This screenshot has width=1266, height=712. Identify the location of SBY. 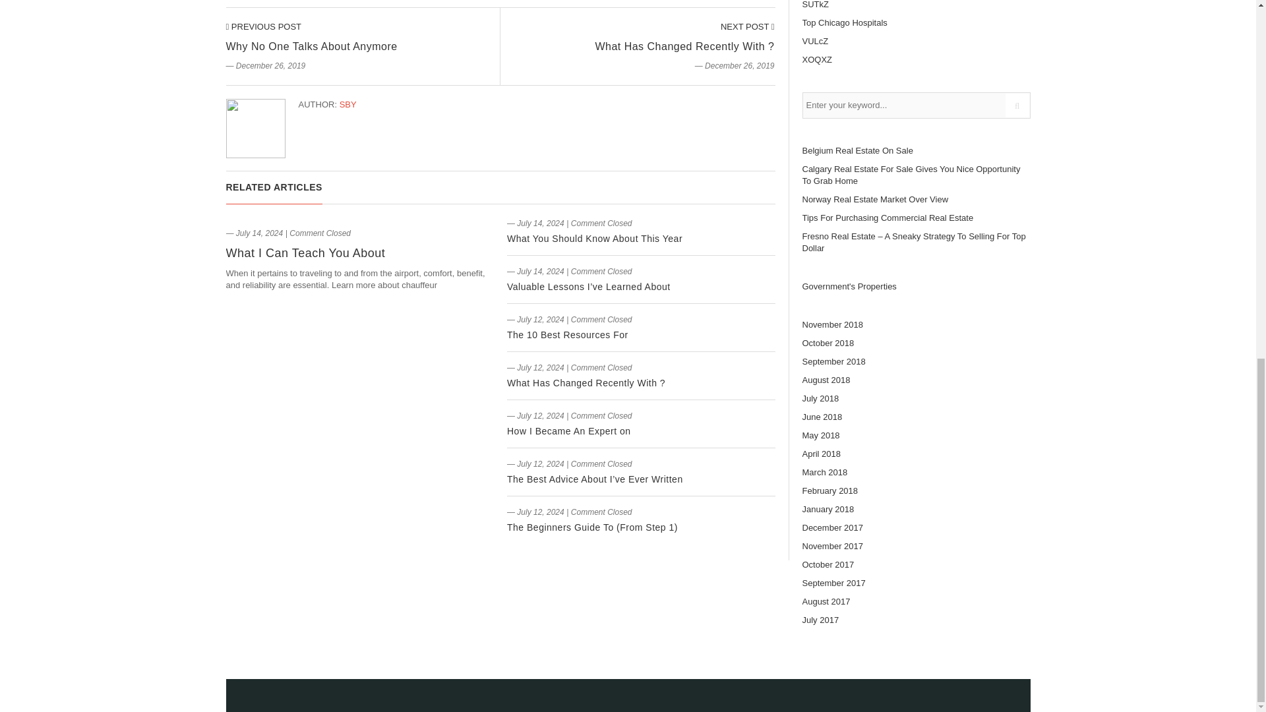
(348, 104).